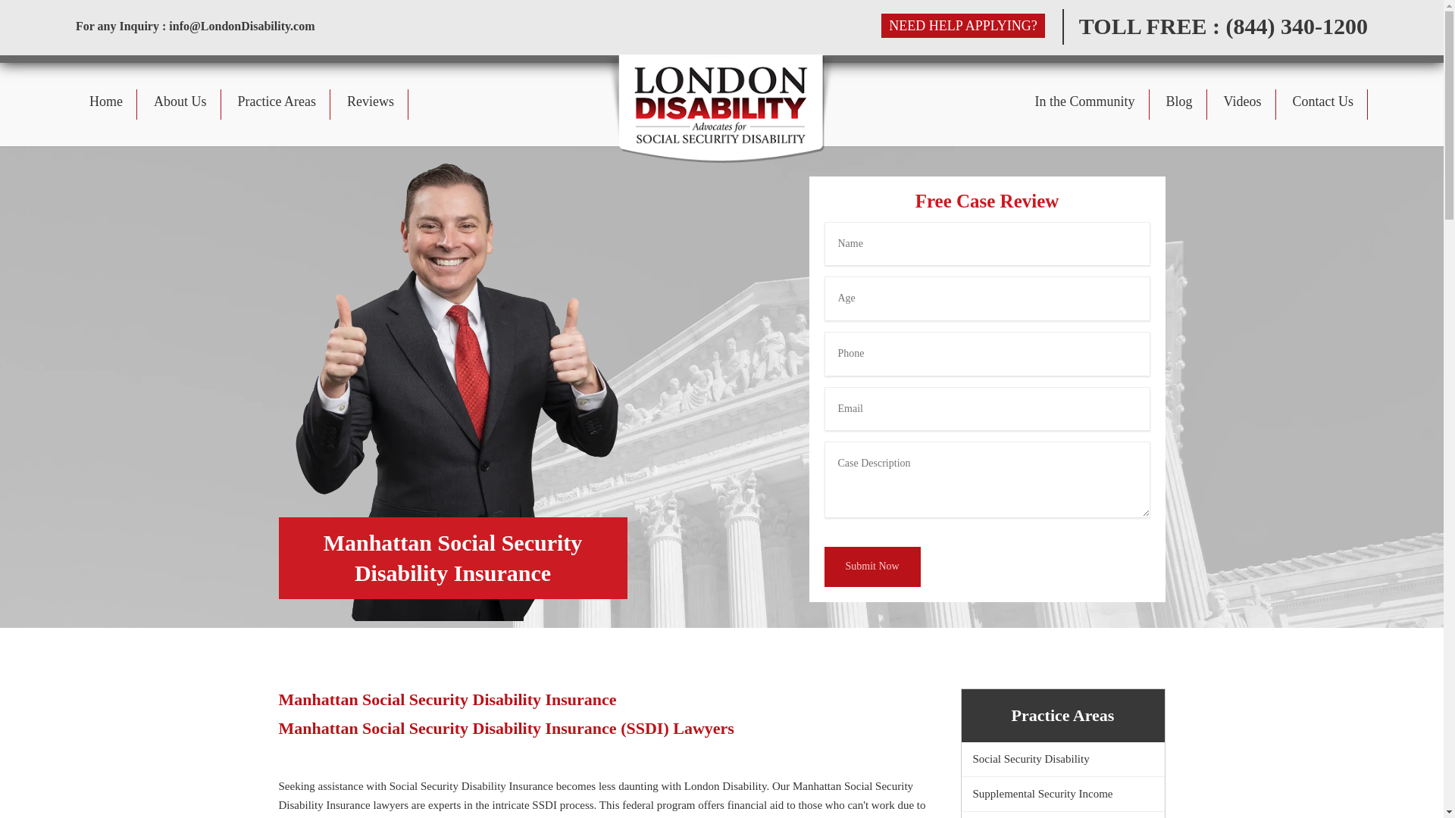 This screenshot has width=1455, height=818. I want to click on NEED HELP APPLYING?, so click(962, 26).